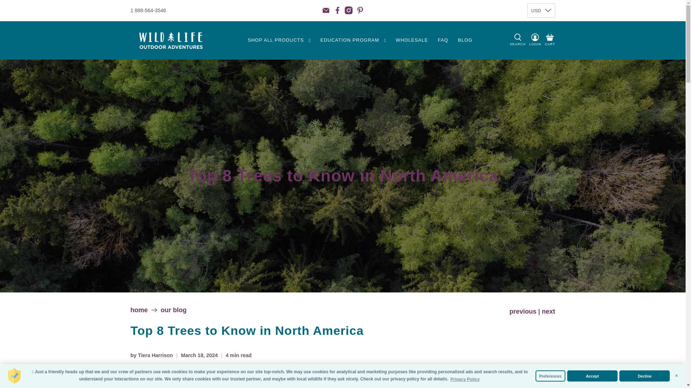 Image resolution: width=691 pixels, height=388 pixels. What do you see at coordinates (465, 40) in the screenshot?
I see `BLOG` at bounding box center [465, 40].